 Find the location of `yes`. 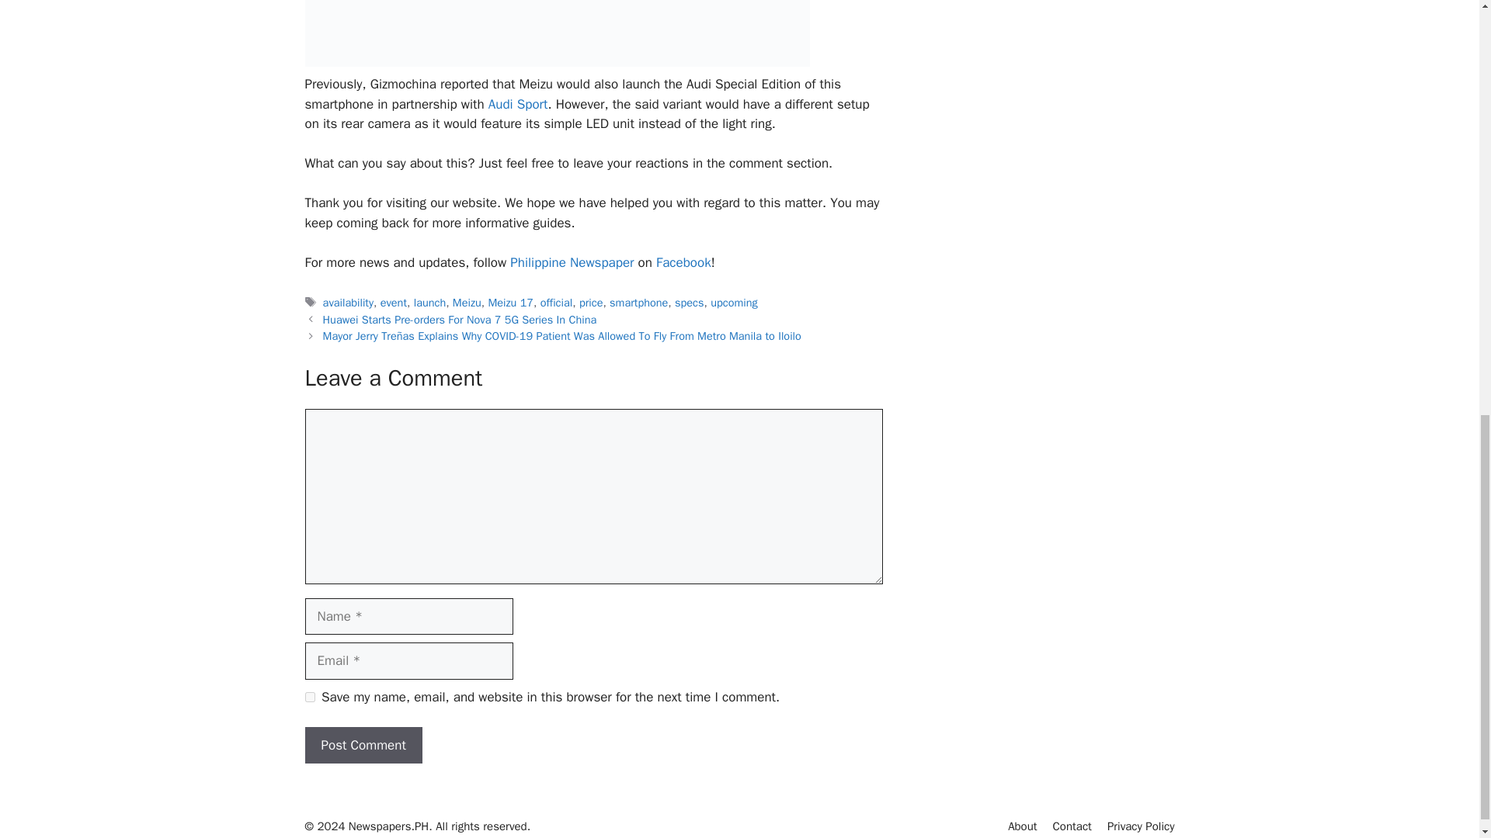

yes is located at coordinates (309, 697).